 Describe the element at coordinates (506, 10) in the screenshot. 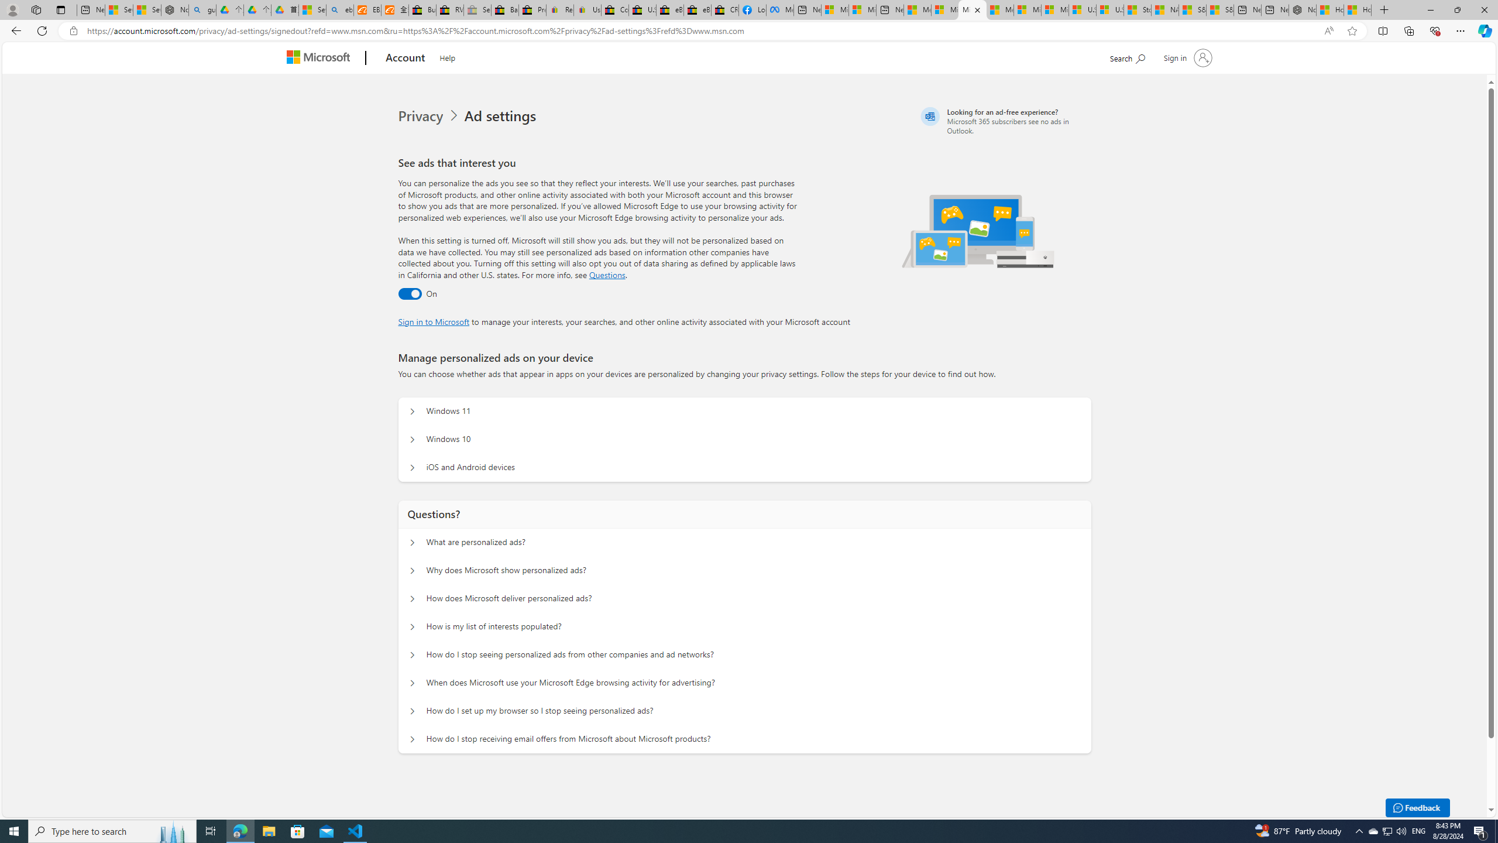

I see `Baby Keepsakes & Announcements for sale | eBay` at that location.